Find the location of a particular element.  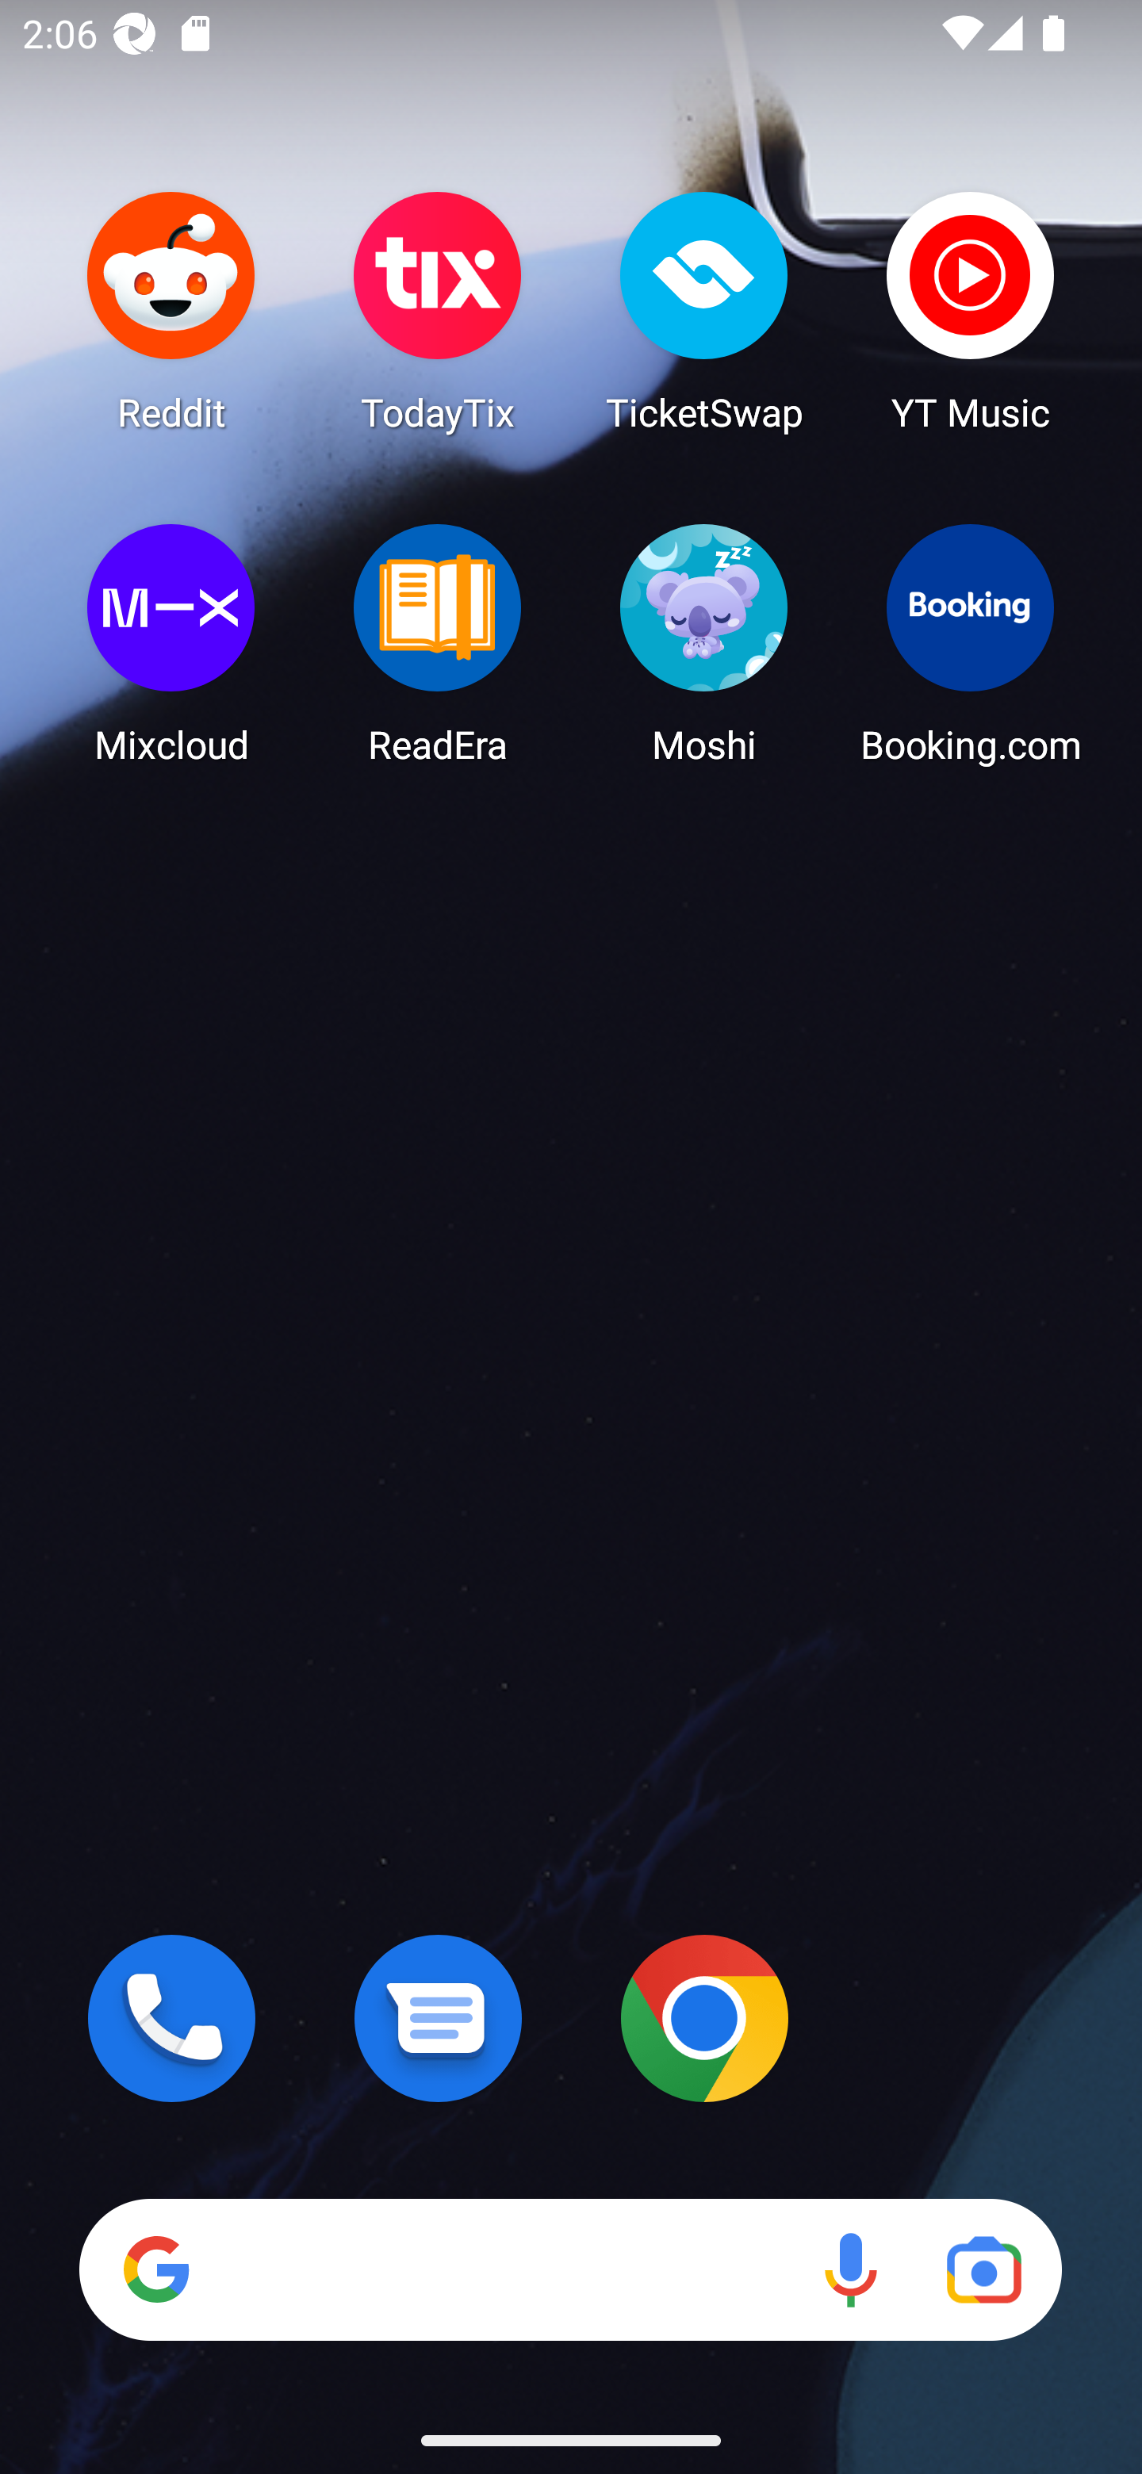

Moshi is located at coordinates (704, 643).